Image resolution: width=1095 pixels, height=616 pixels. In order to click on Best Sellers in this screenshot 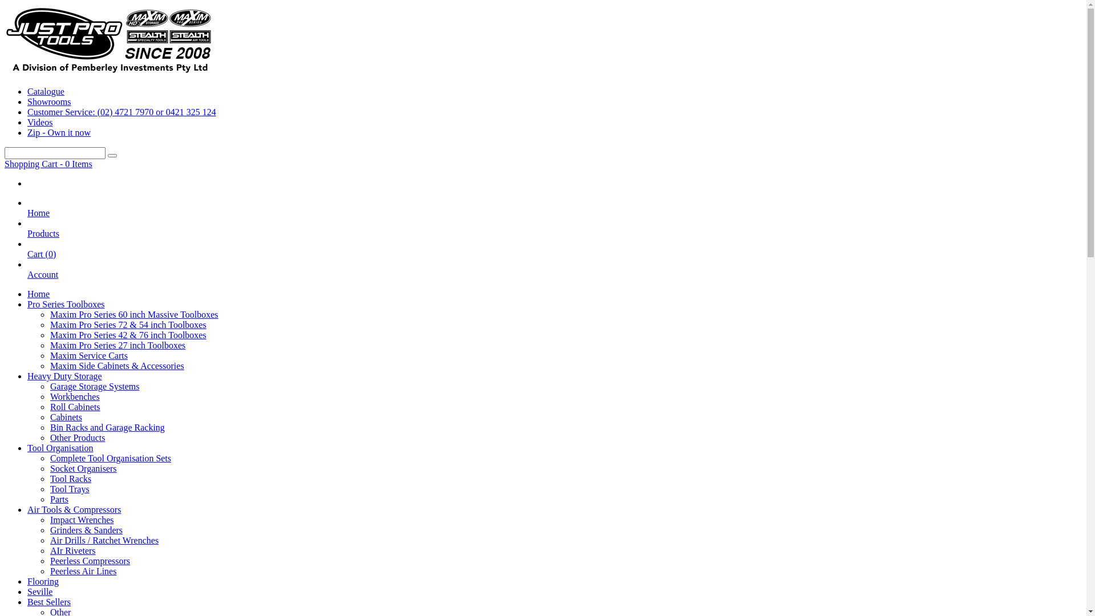, I will do `click(49, 602)`.